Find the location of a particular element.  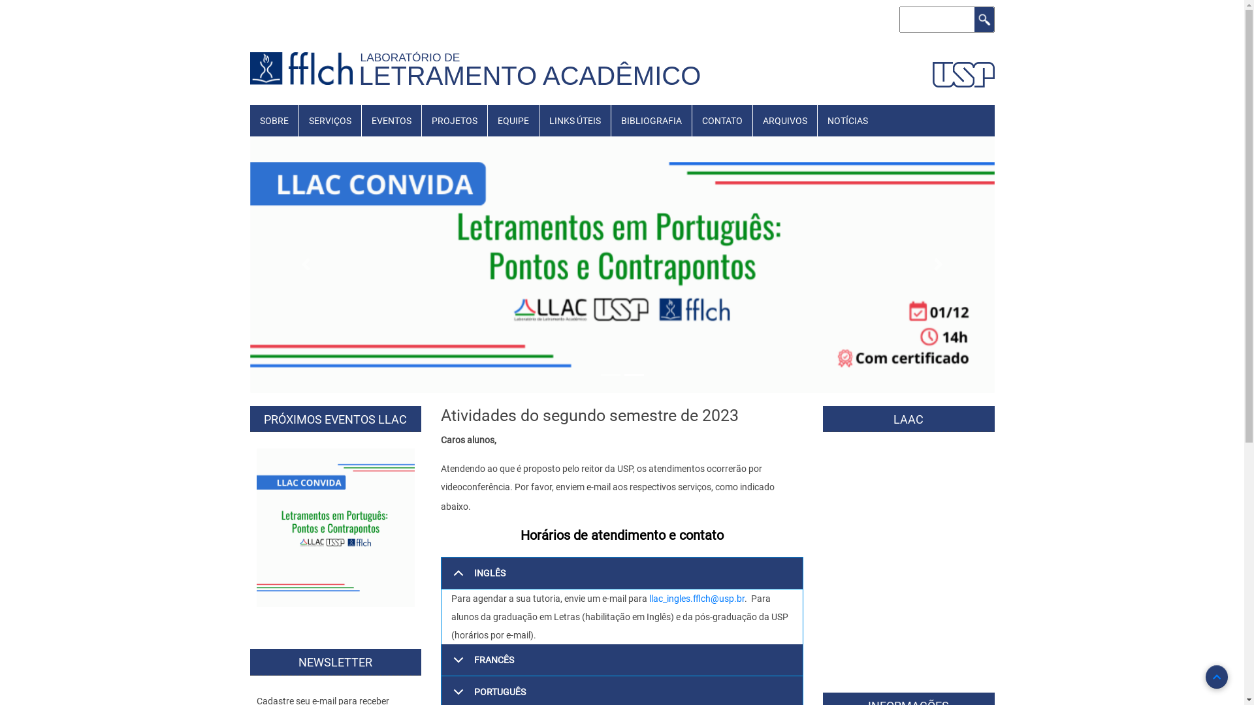

Previous is located at coordinates (306, 264).